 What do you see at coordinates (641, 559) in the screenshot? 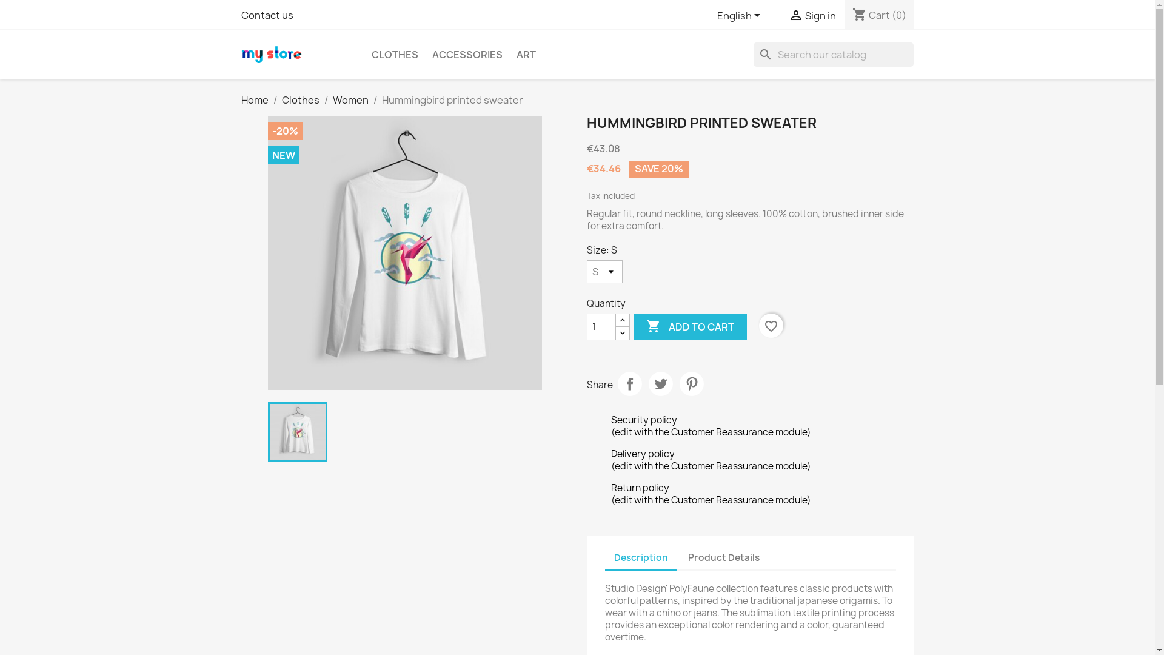
I see `Description` at bounding box center [641, 559].